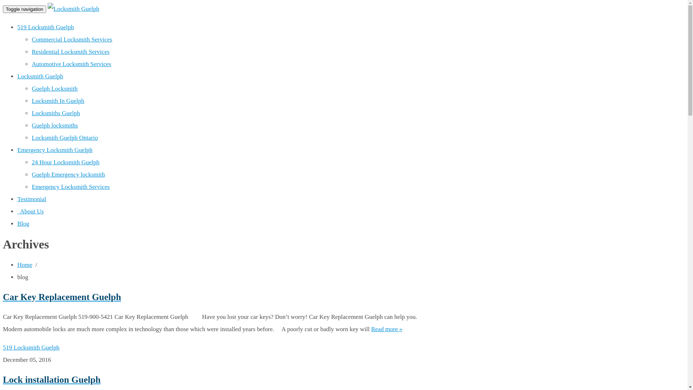 This screenshot has height=390, width=693. I want to click on Locksmith In Guelph, so click(58, 101).